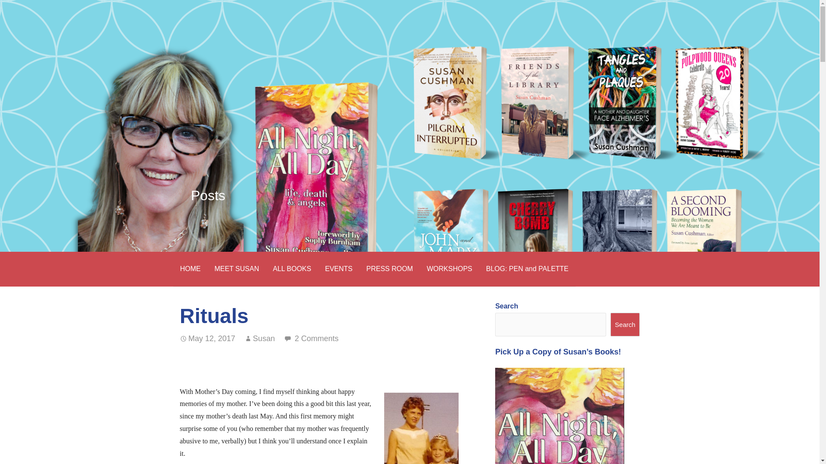 Image resolution: width=826 pixels, height=464 pixels. Describe the element at coordinates (292, 269) in the screenshot. I see `ALL BOOKS` at that location.